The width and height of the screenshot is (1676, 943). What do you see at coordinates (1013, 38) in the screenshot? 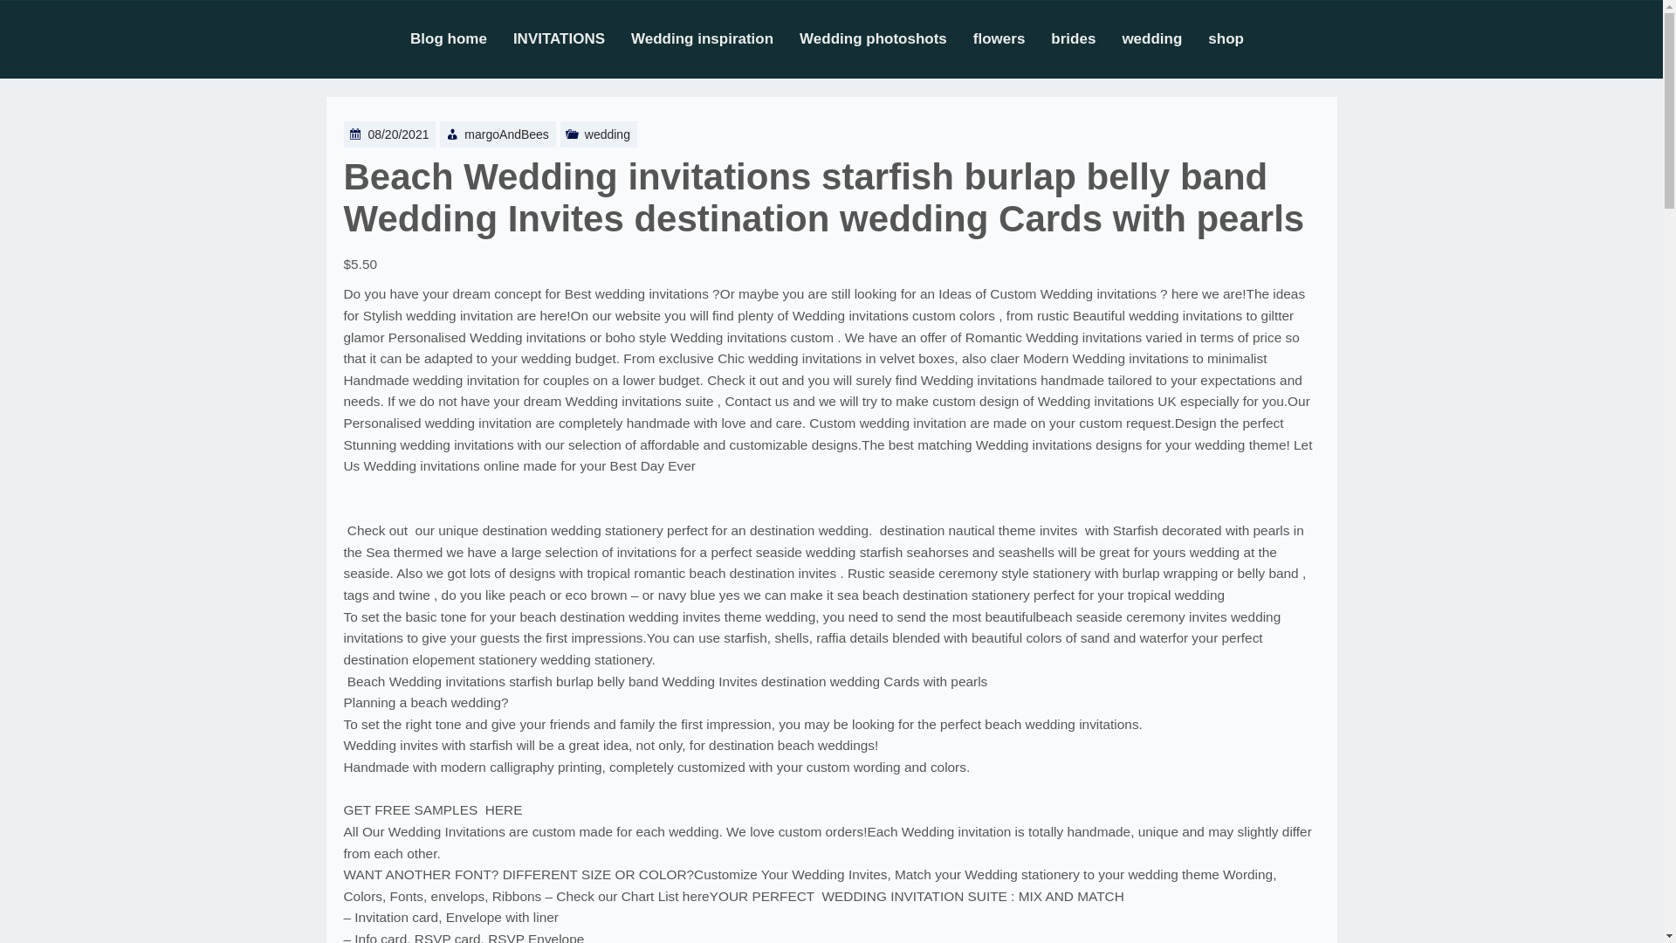
I see `flowers` at bounding box center [1013, 38].